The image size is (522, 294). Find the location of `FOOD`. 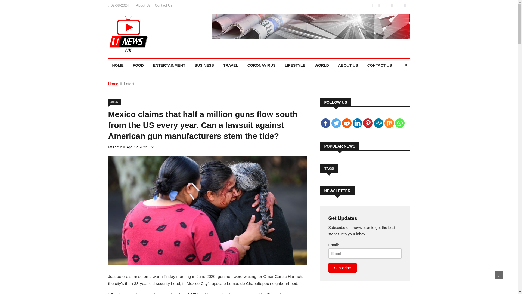

FOOD is located at coordinates (138, 65).